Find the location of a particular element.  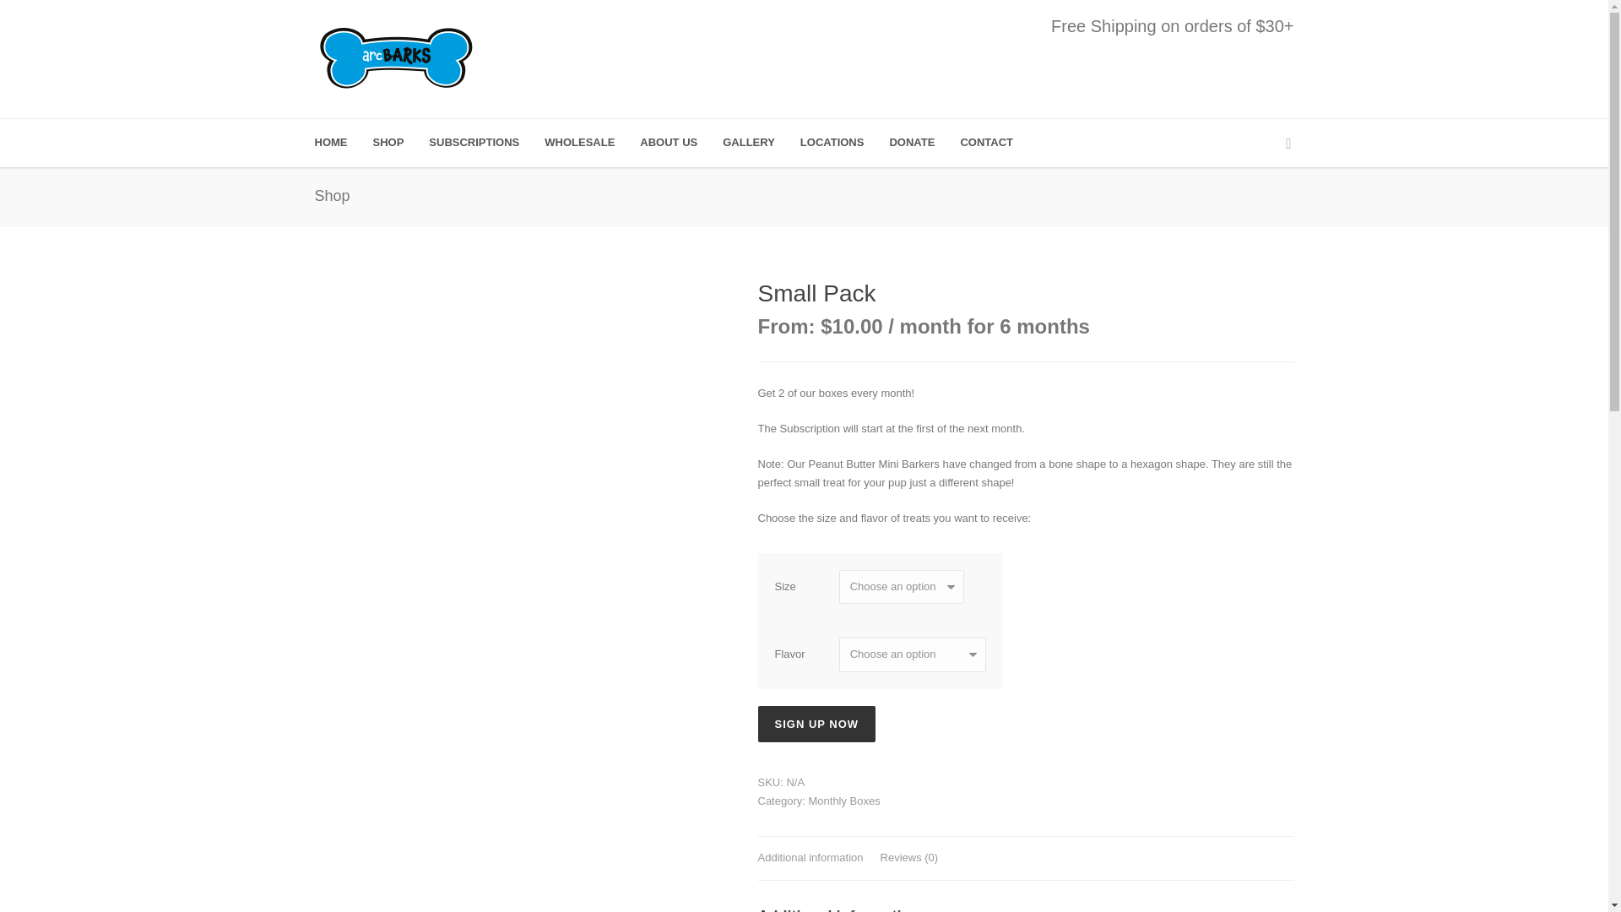

GALLERY is located at coordinates (762, 143).